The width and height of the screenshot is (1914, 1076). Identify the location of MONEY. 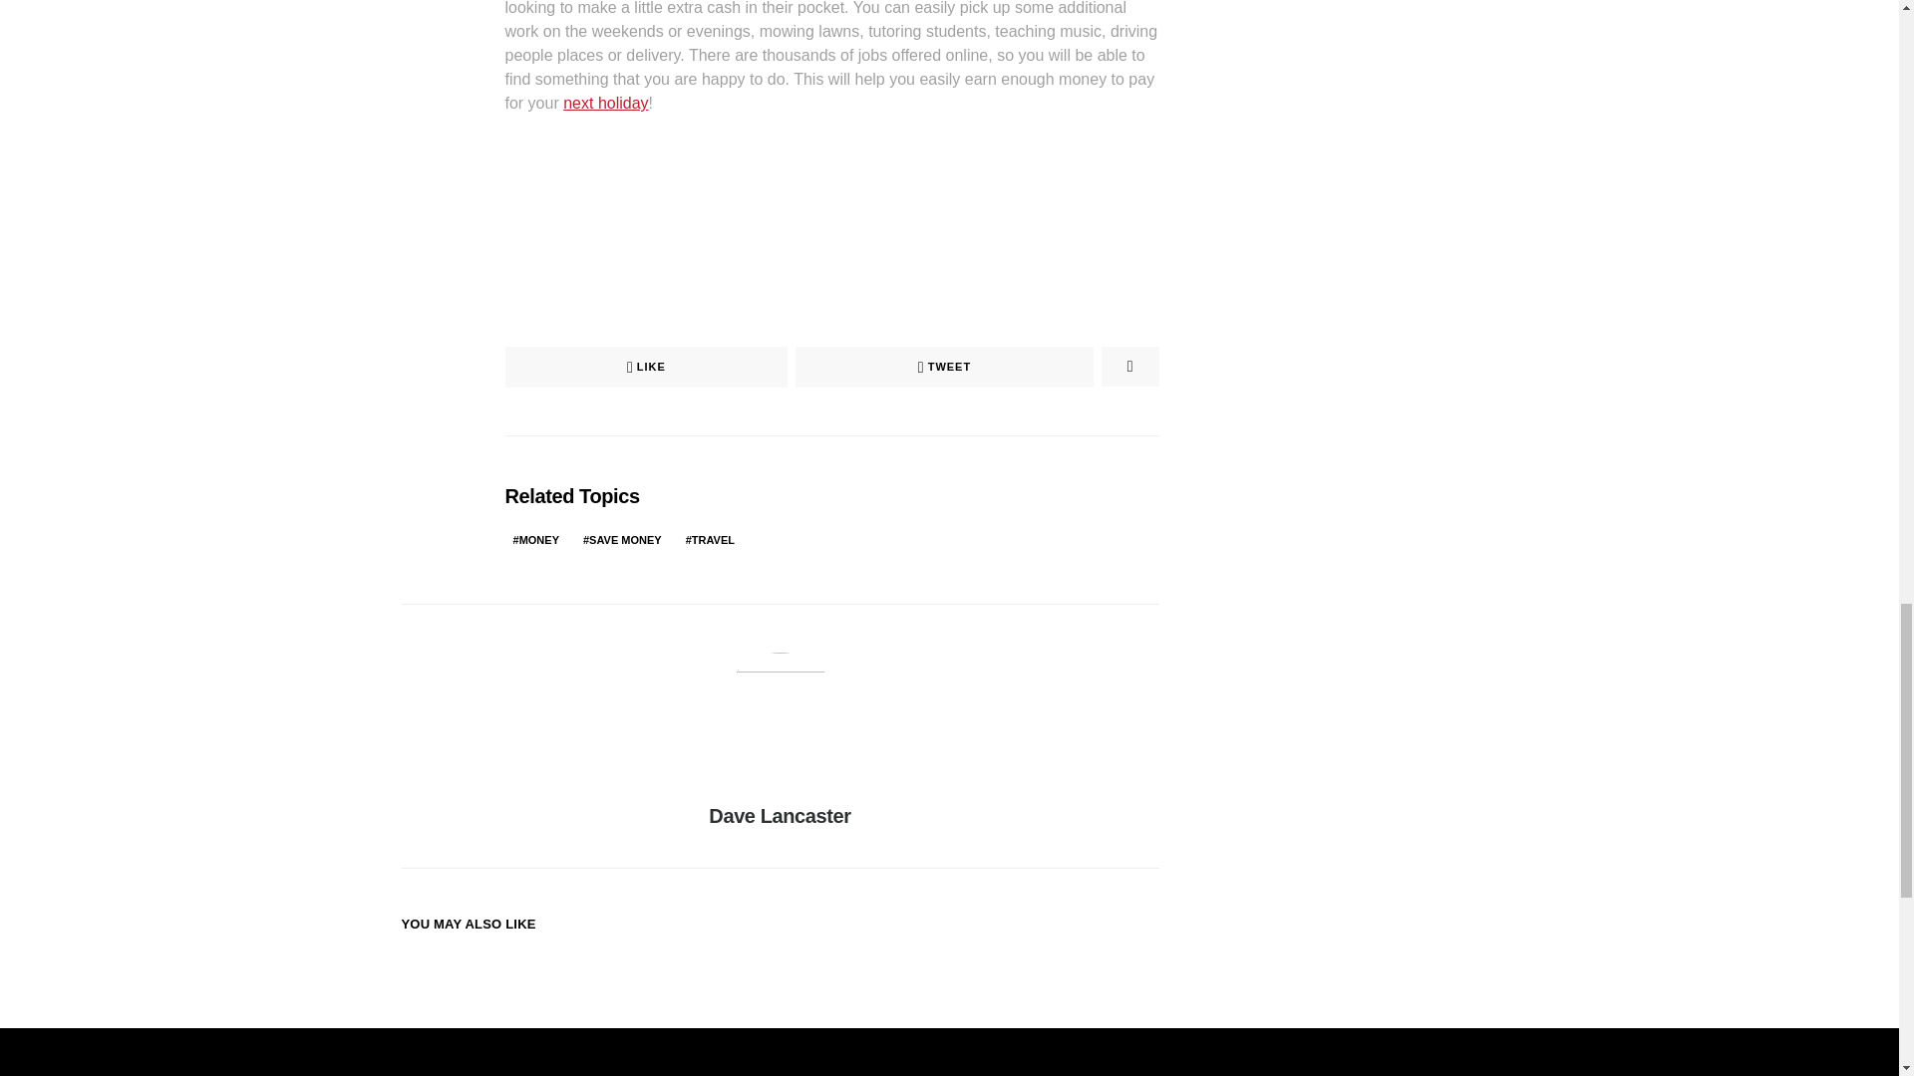
(535, 540).